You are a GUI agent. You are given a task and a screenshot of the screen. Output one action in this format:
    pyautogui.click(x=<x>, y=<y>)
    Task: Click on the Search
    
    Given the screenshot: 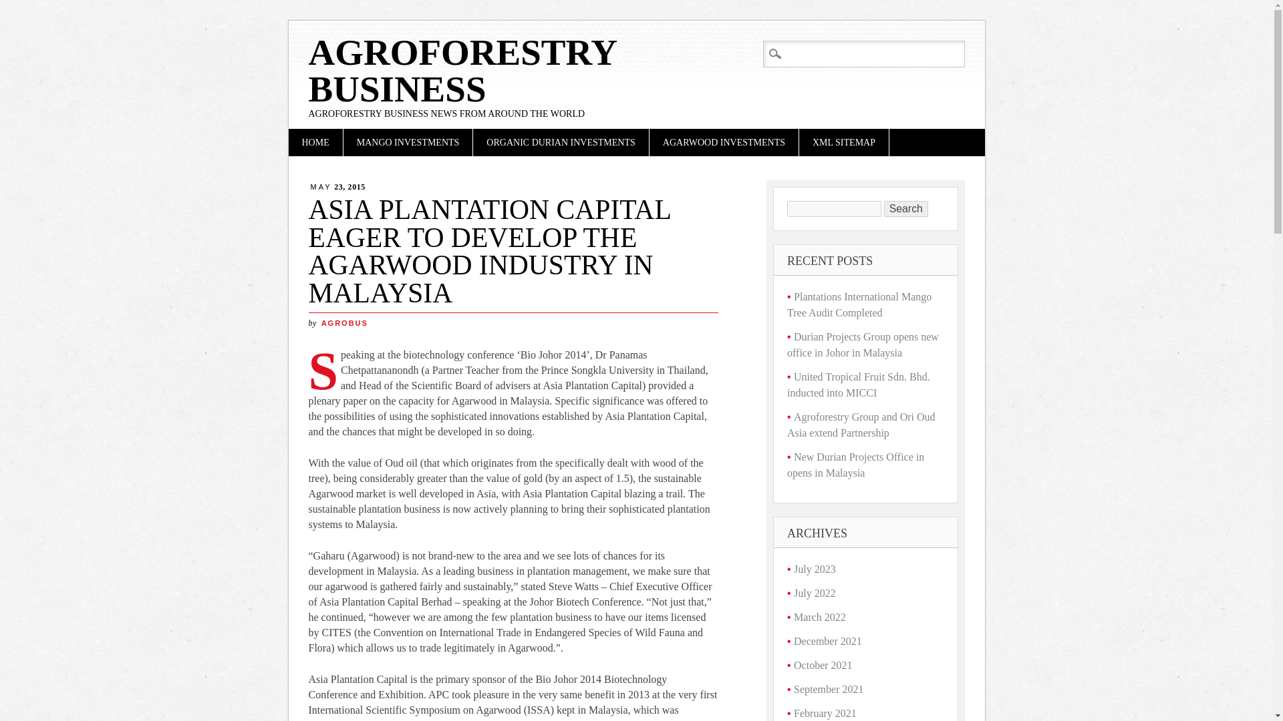 What is the action you would take?
    pyautogui.click(x=21, y=8)
    